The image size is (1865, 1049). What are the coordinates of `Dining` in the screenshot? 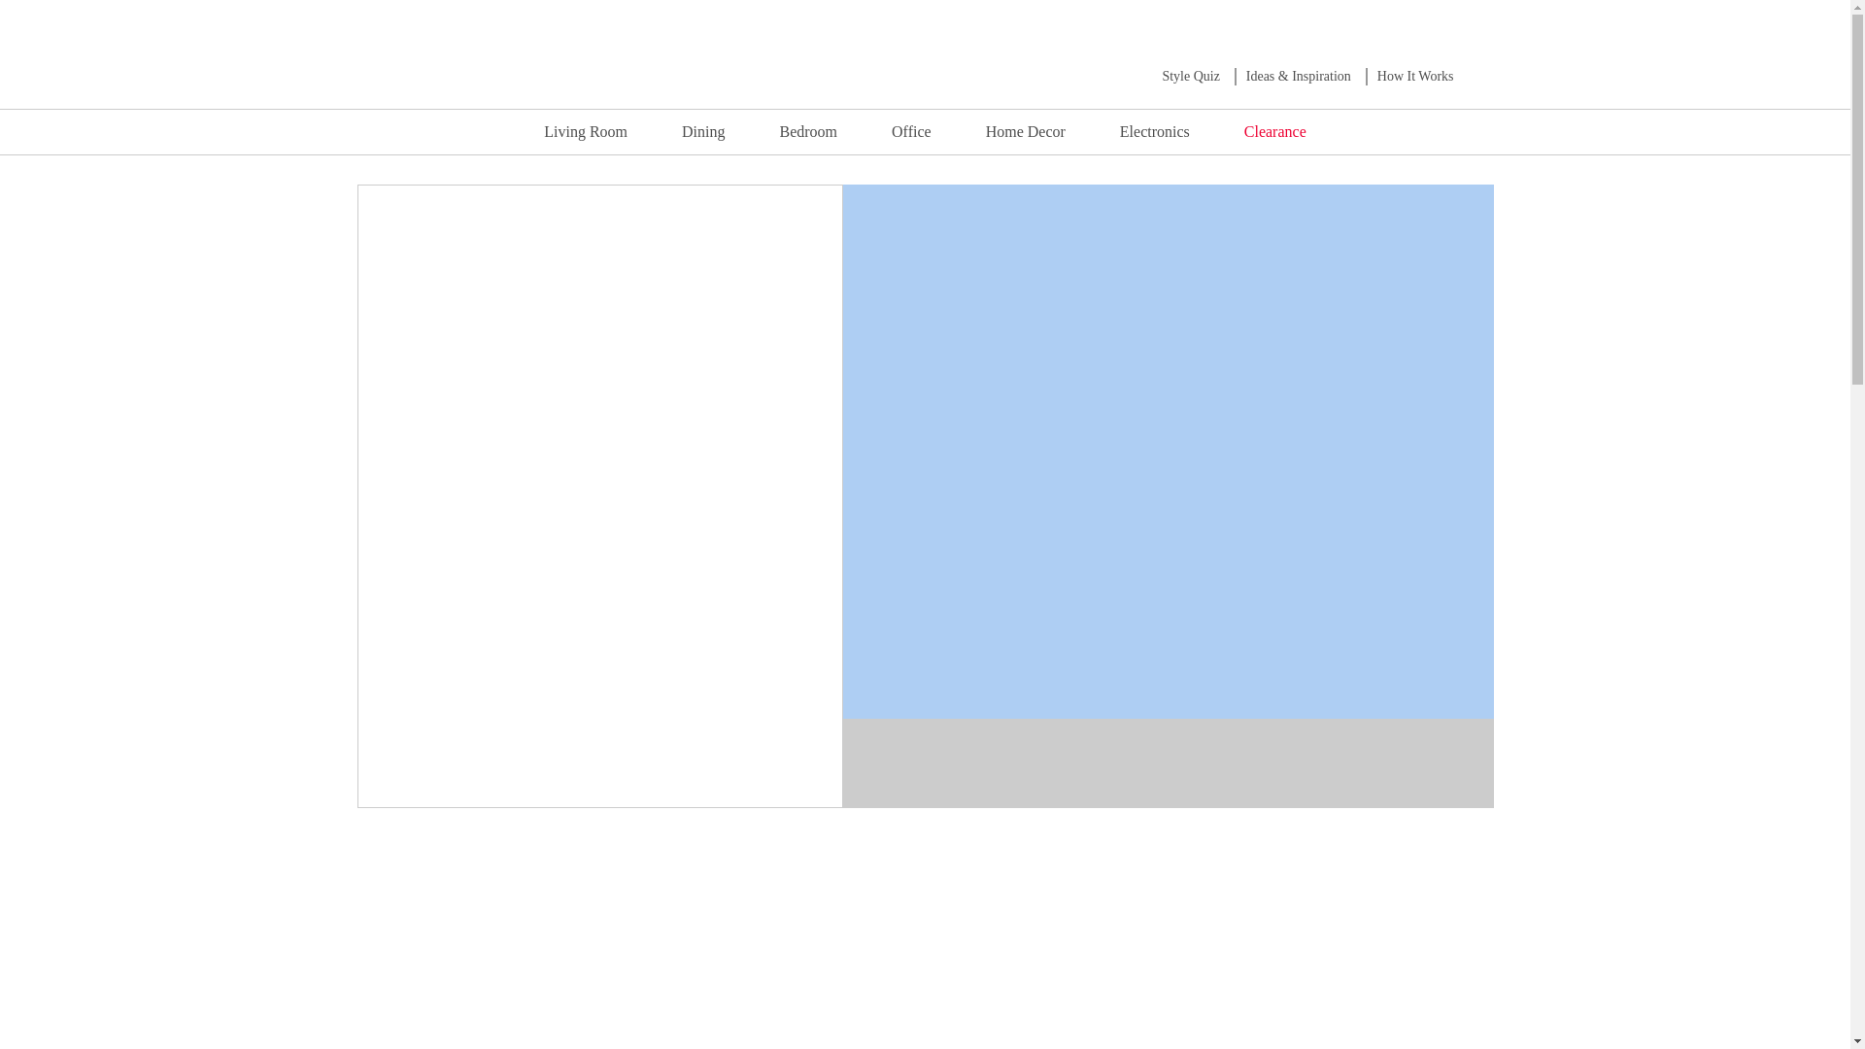 It's located at (702, 131).